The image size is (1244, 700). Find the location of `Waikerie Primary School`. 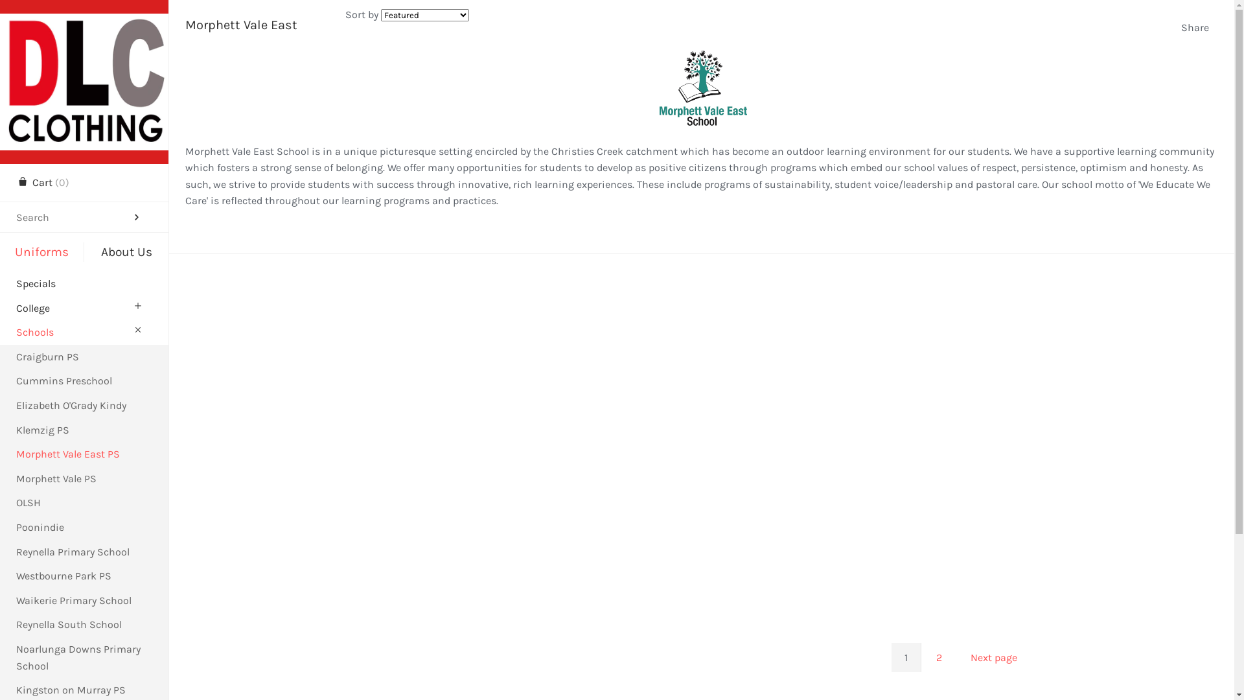

Waikerie Primary School is located at coordinates (84, 601).